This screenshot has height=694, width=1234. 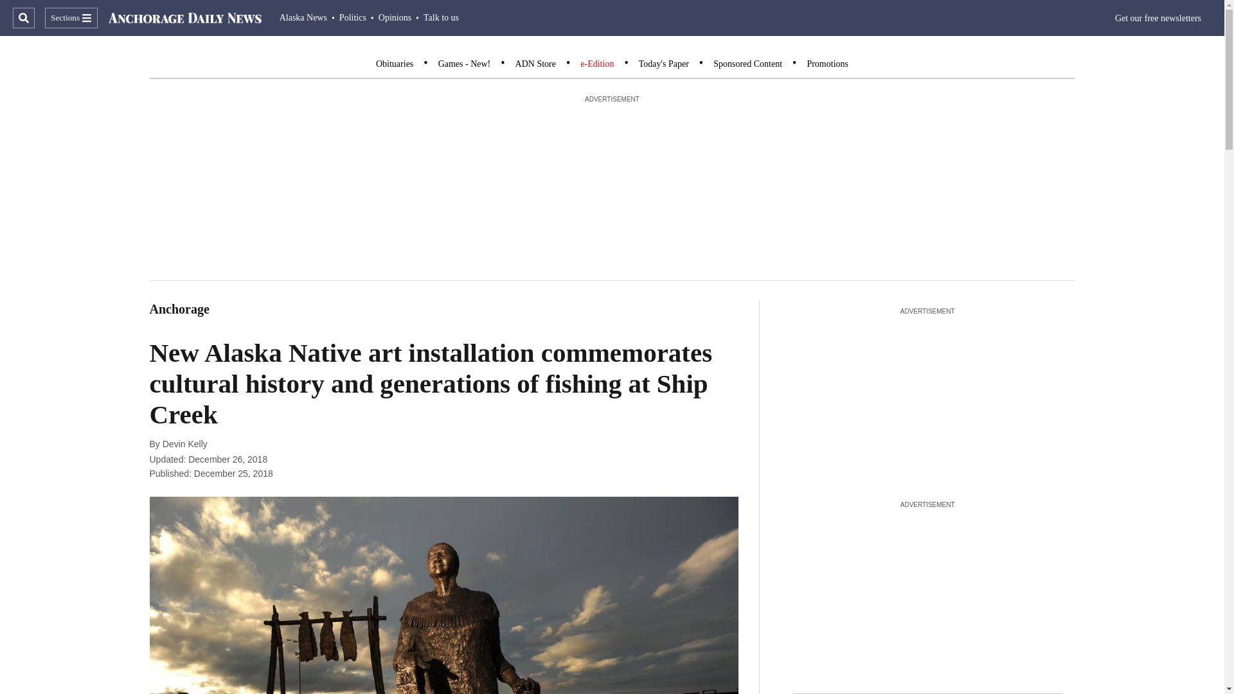 I want to click on Alaska News, so click(x=303, y=17).